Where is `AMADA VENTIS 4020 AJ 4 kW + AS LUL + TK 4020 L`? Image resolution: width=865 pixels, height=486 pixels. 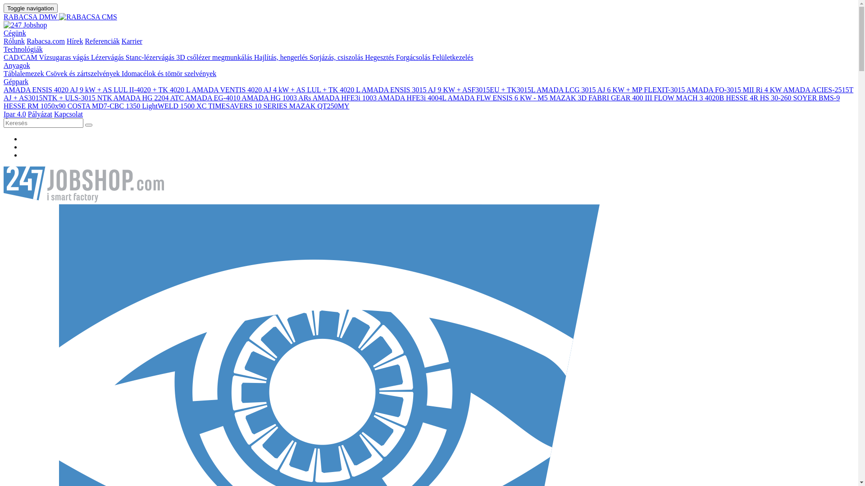 AMADA VENTIS 4020 AJ 4 kW + AS LUL + TK 4020 L is located at coordinates (277, 90).